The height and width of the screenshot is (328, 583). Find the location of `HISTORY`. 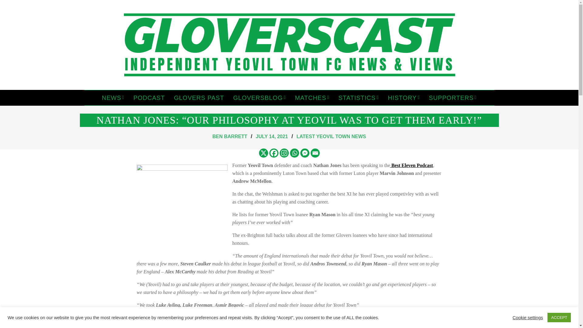

HISTORY is located at coordinates (404, 98).